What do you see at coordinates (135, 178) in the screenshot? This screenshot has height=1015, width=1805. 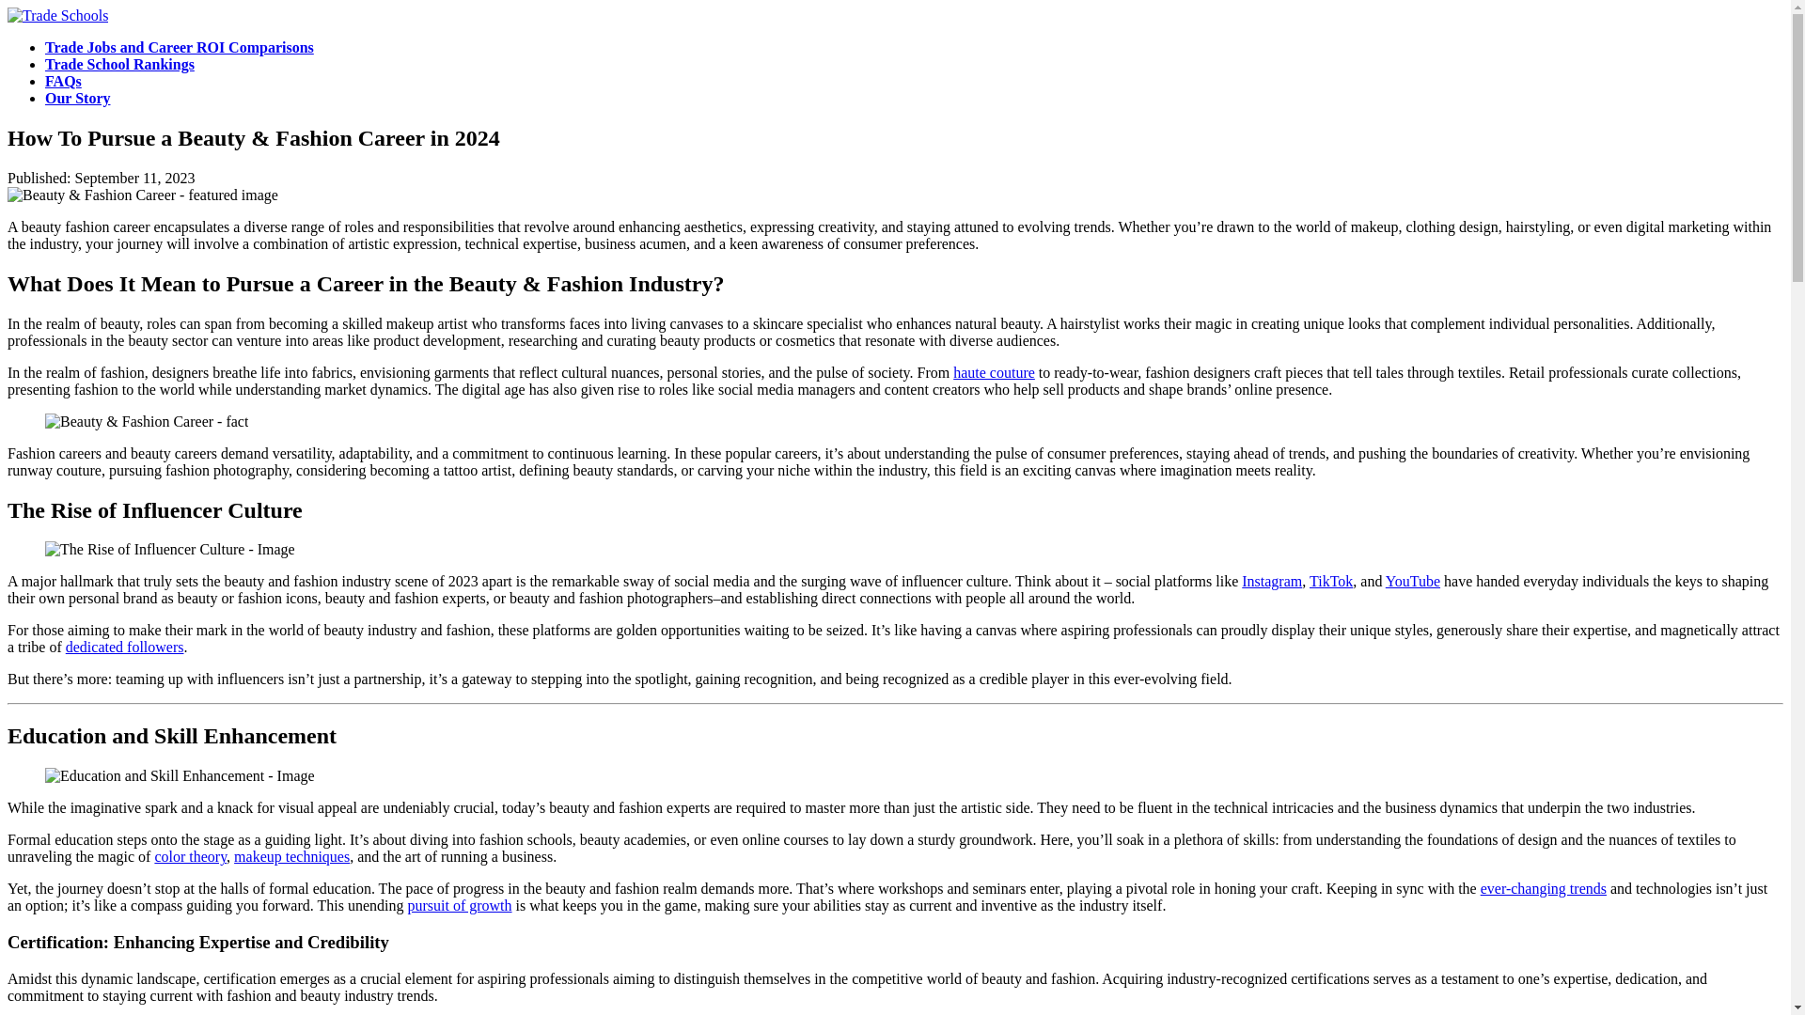 I see `2023-09-11` at bounding box center [135, 178].